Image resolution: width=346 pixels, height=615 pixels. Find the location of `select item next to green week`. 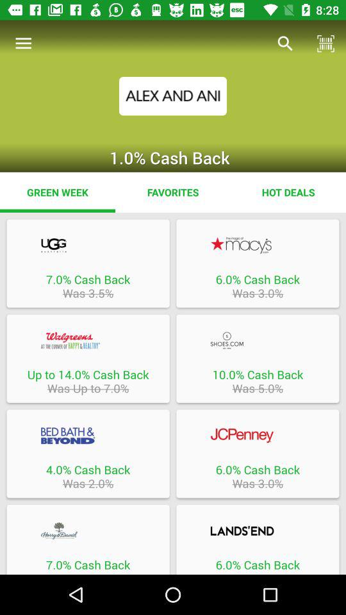

select item next to green week is located at coordinates (173, 192).